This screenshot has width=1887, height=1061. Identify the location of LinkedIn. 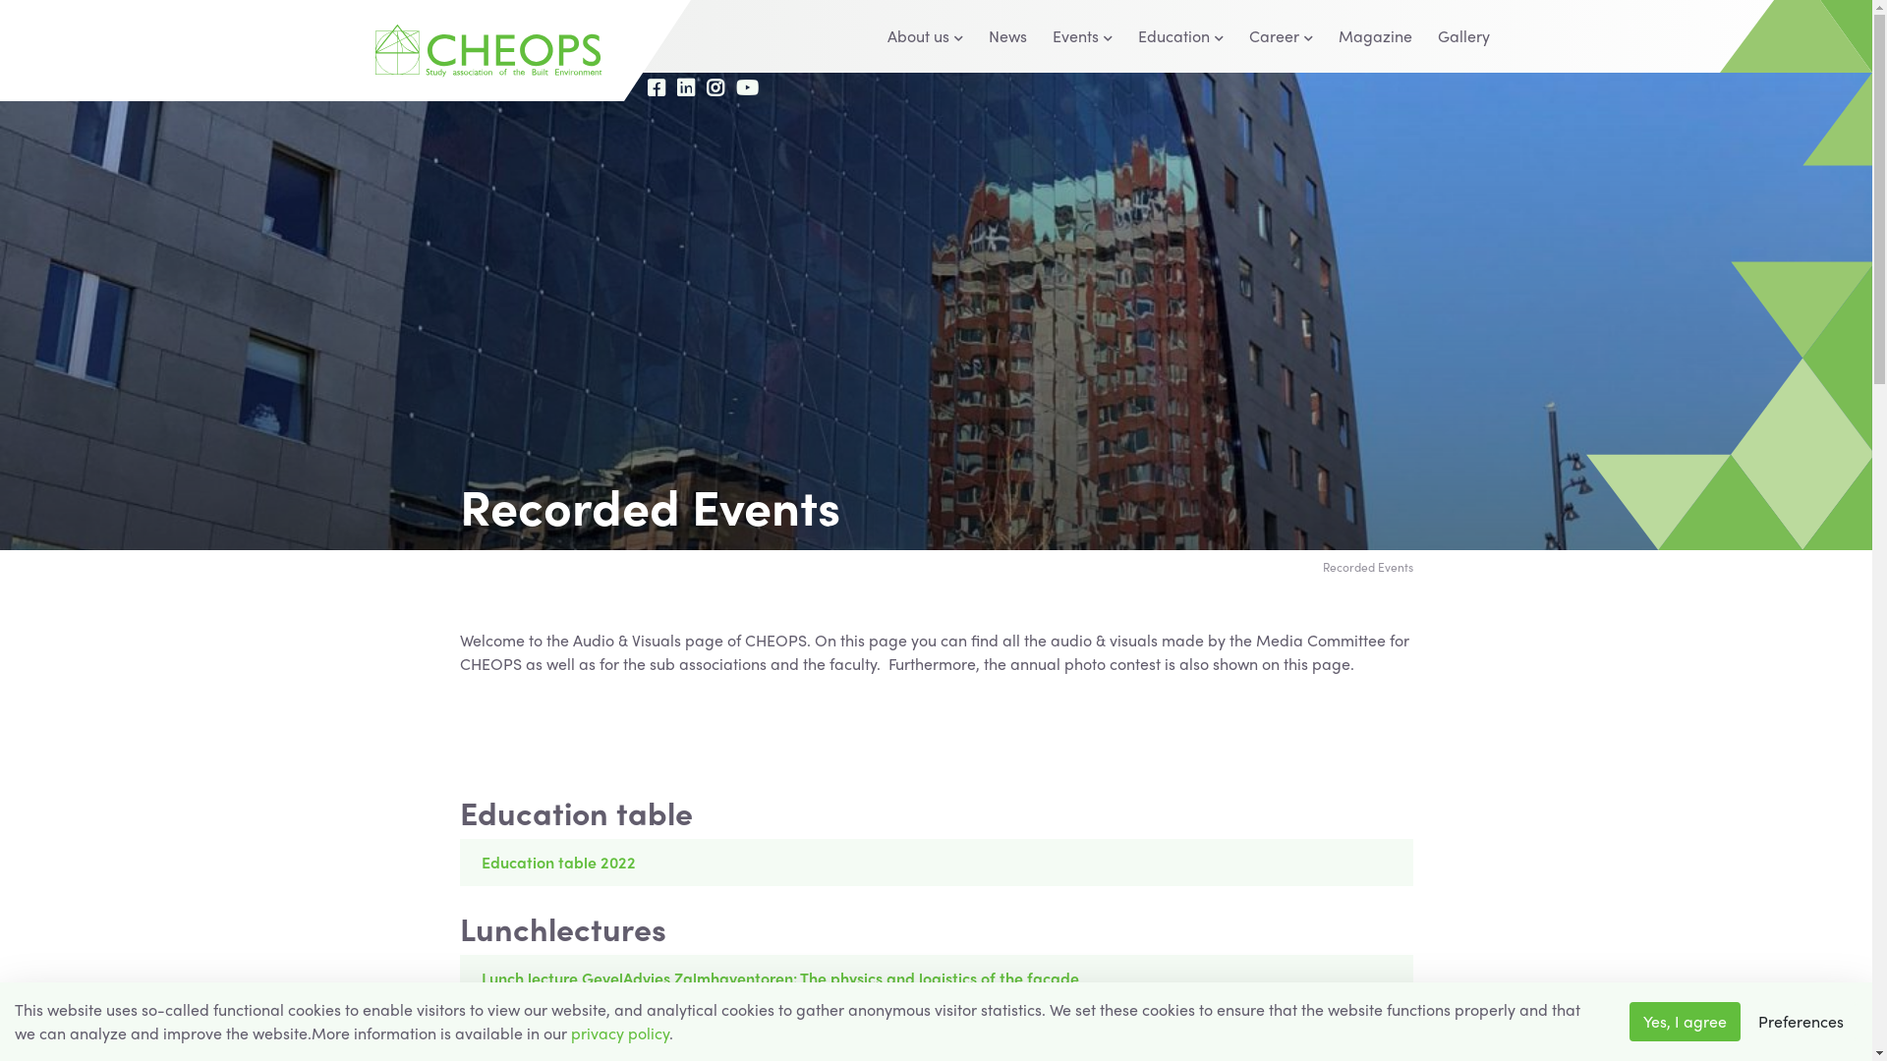
(686, 88).